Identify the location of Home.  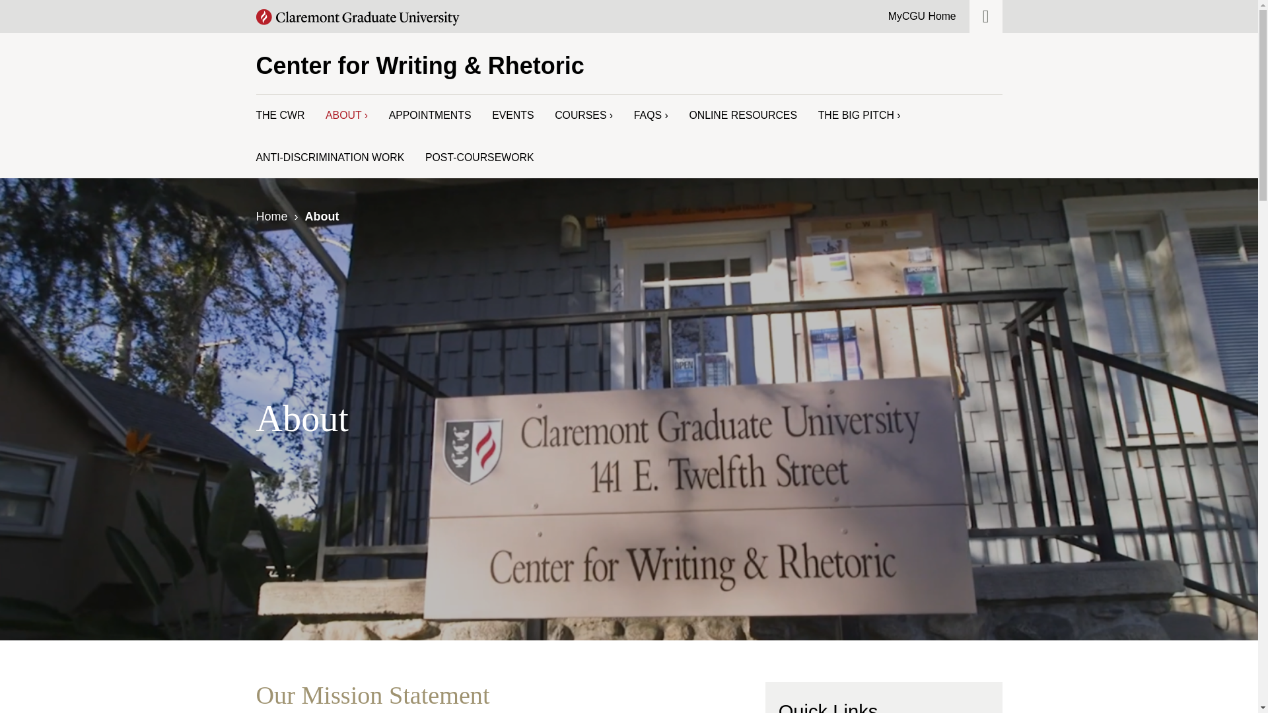
(271, 217).